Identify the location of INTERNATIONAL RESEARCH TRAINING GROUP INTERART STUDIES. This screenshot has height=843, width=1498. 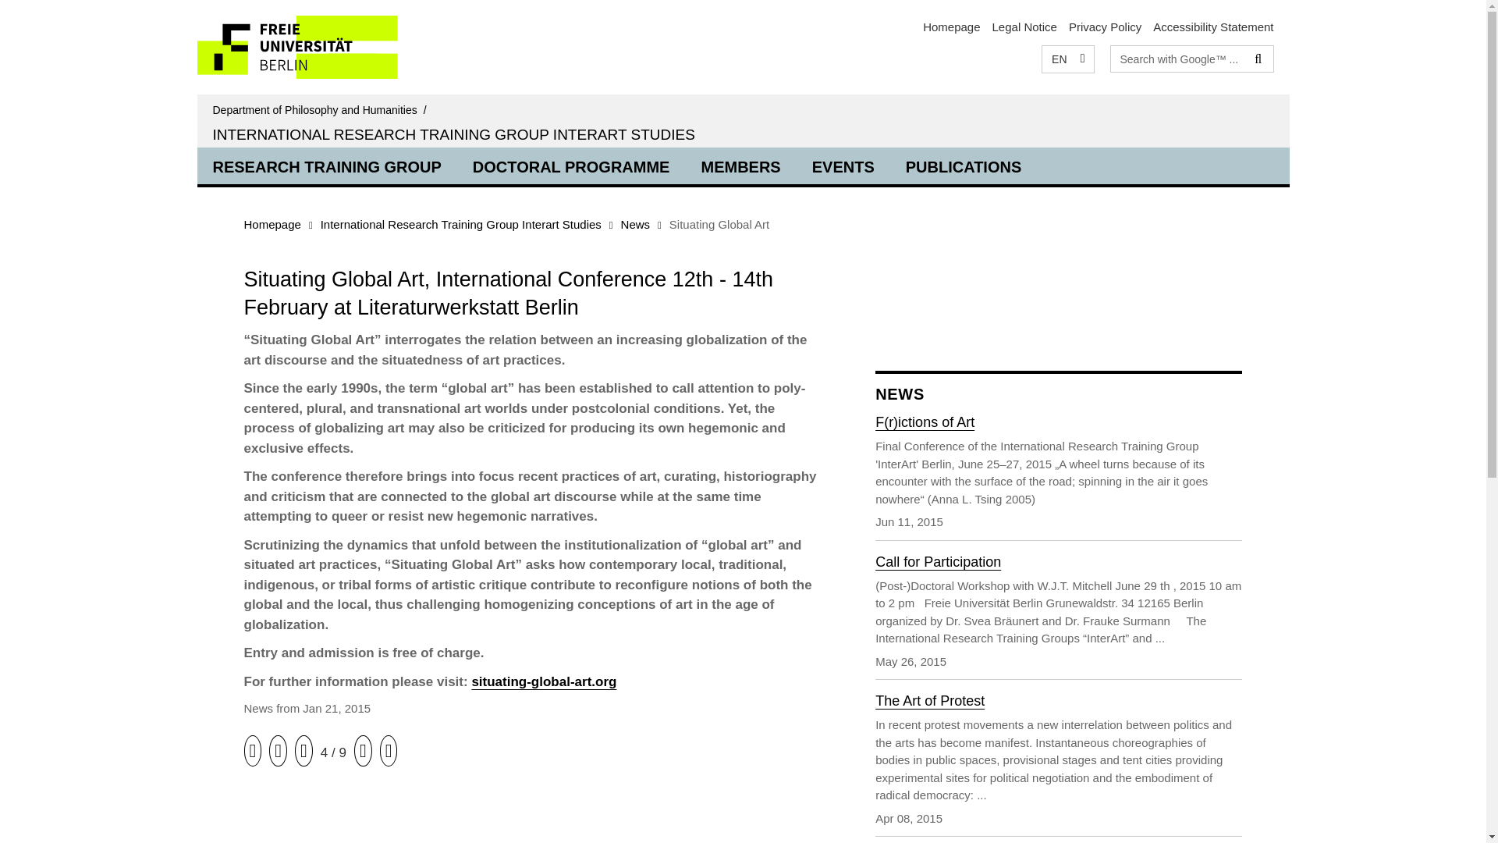
(453, 134).